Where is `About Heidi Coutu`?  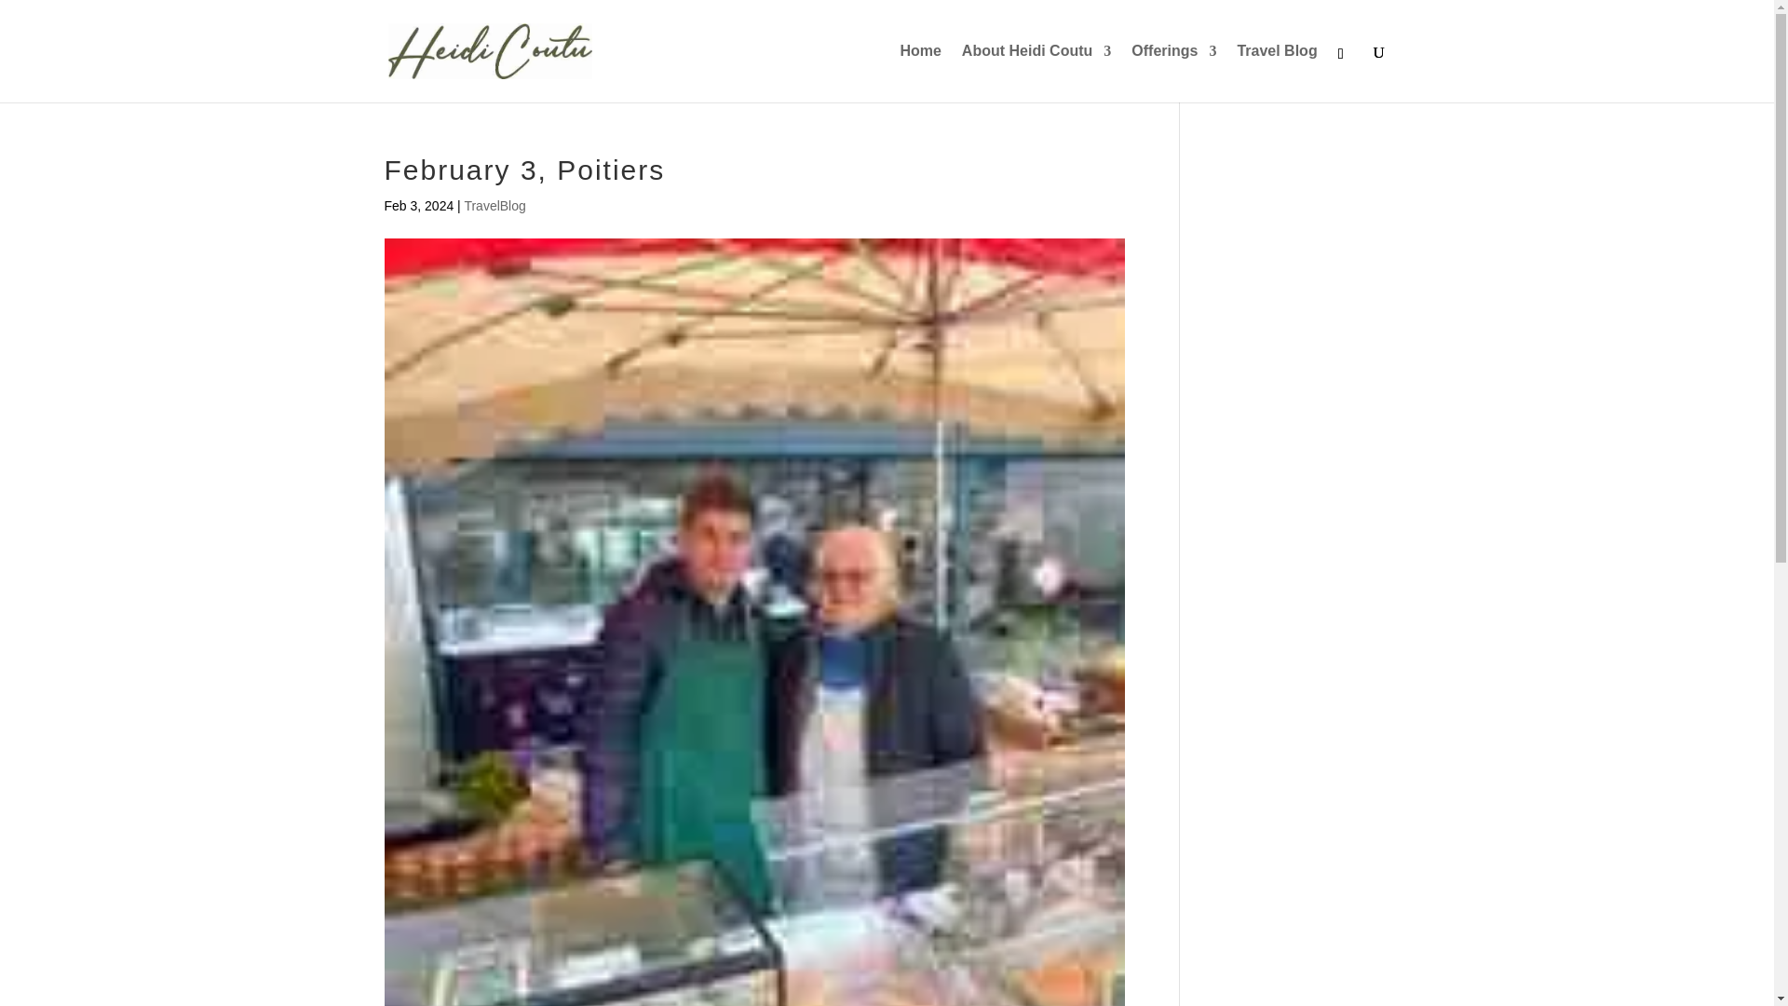
About Heidi Coutu is located at coordinates (1036, 73).